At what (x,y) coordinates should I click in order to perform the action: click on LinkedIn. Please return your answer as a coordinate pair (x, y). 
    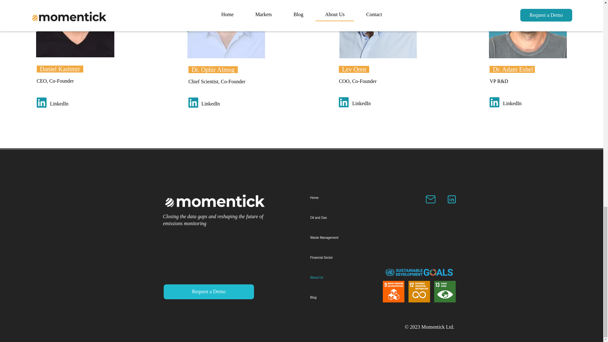
    Looking at the image, I should click on (218, 104).